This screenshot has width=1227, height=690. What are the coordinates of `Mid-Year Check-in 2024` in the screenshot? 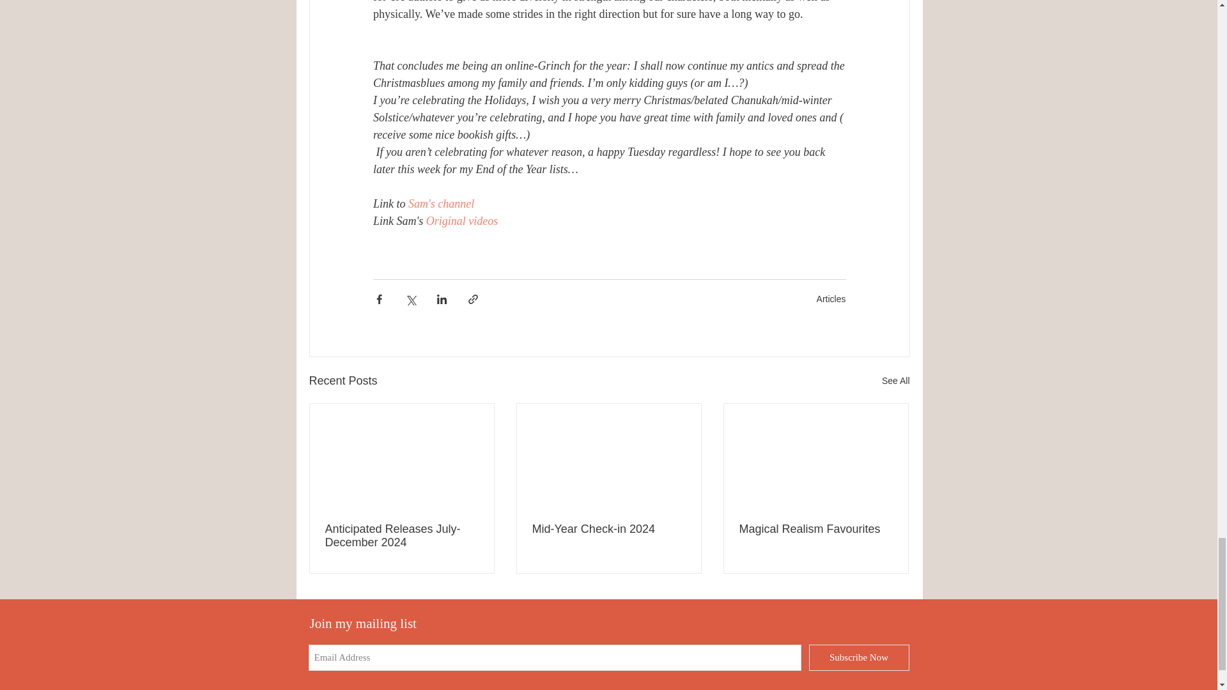 It's located at (608, 529).